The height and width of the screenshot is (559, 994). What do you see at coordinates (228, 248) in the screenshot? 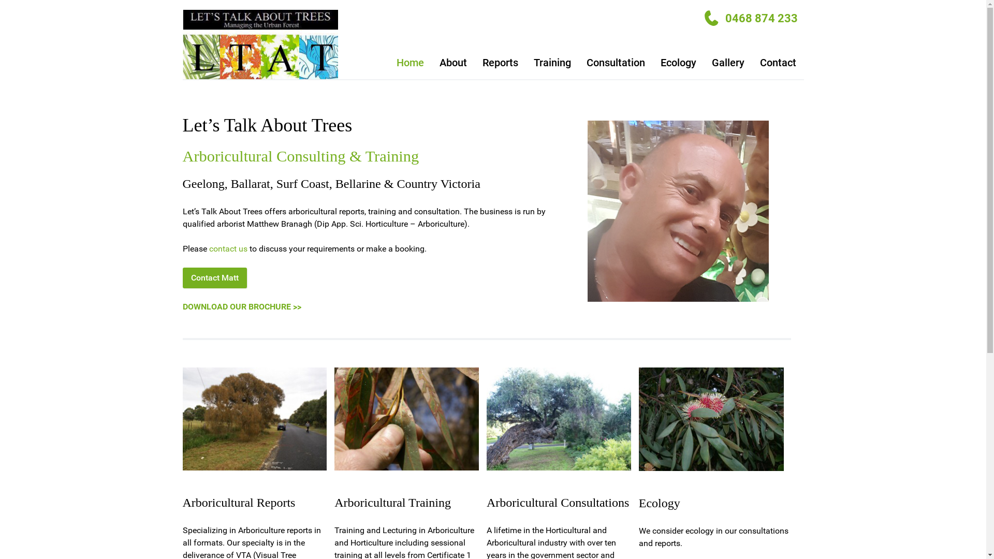
I see `contact us` at bounding box center [228, 248].